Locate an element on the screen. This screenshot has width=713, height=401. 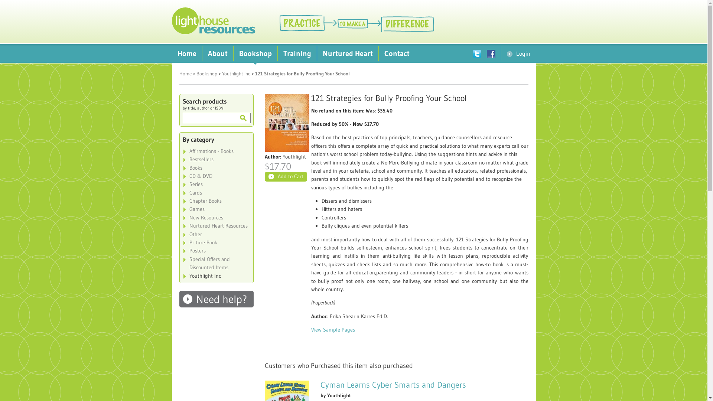
Books is located at coordinates (216, 168).